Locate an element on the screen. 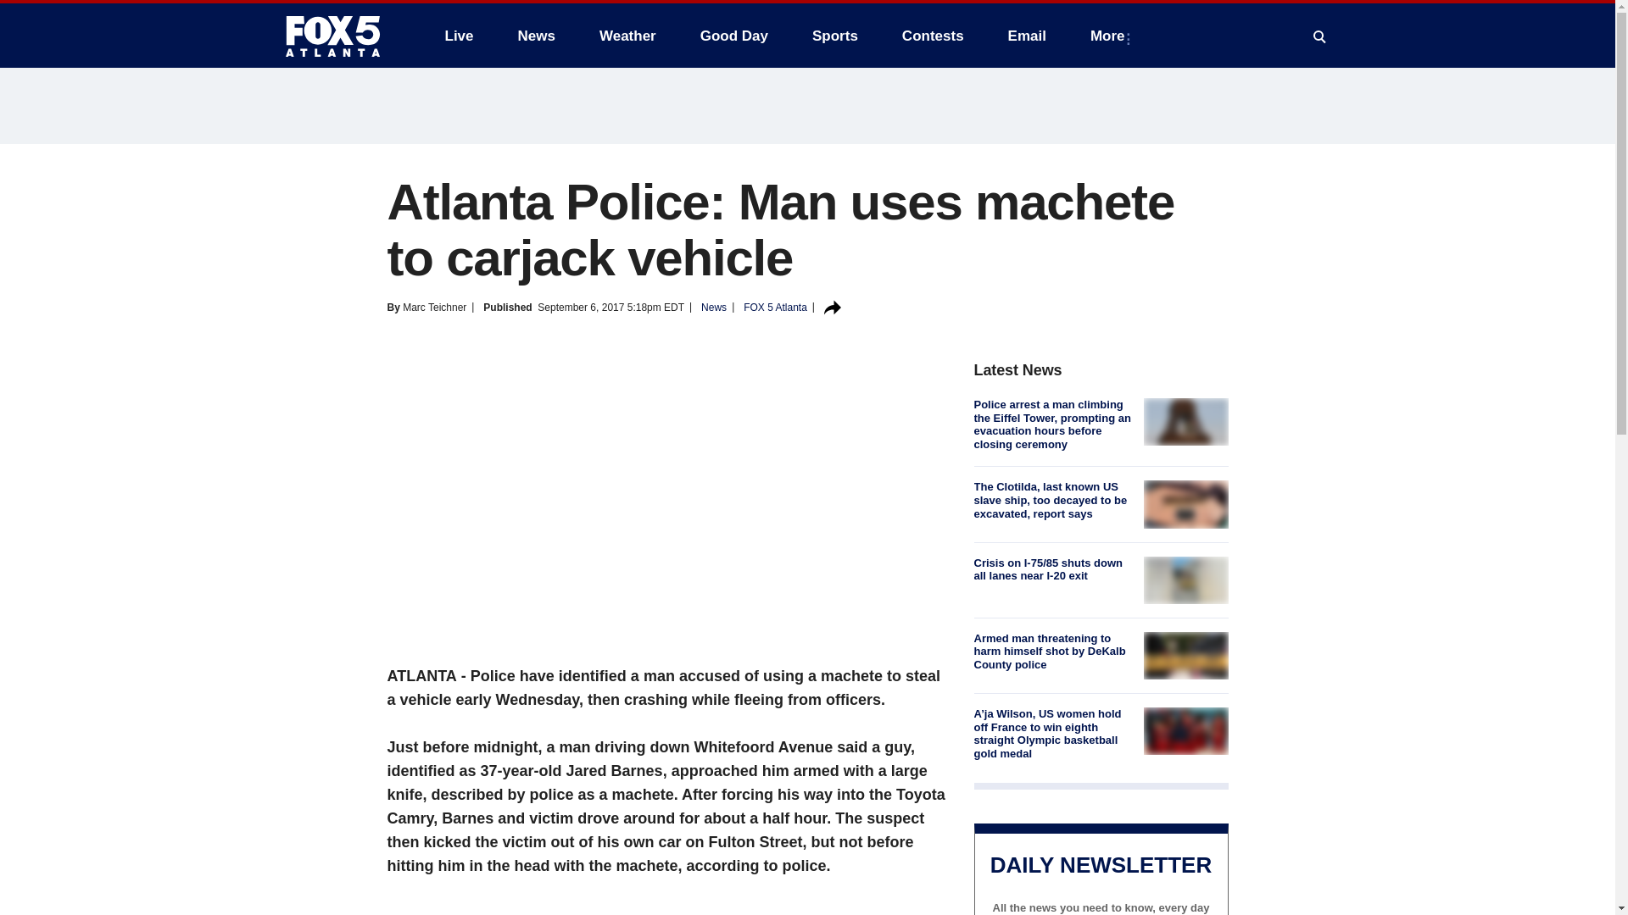 This screenshot has height=915, width=1628. Sports is located at coordinates (834, 36).